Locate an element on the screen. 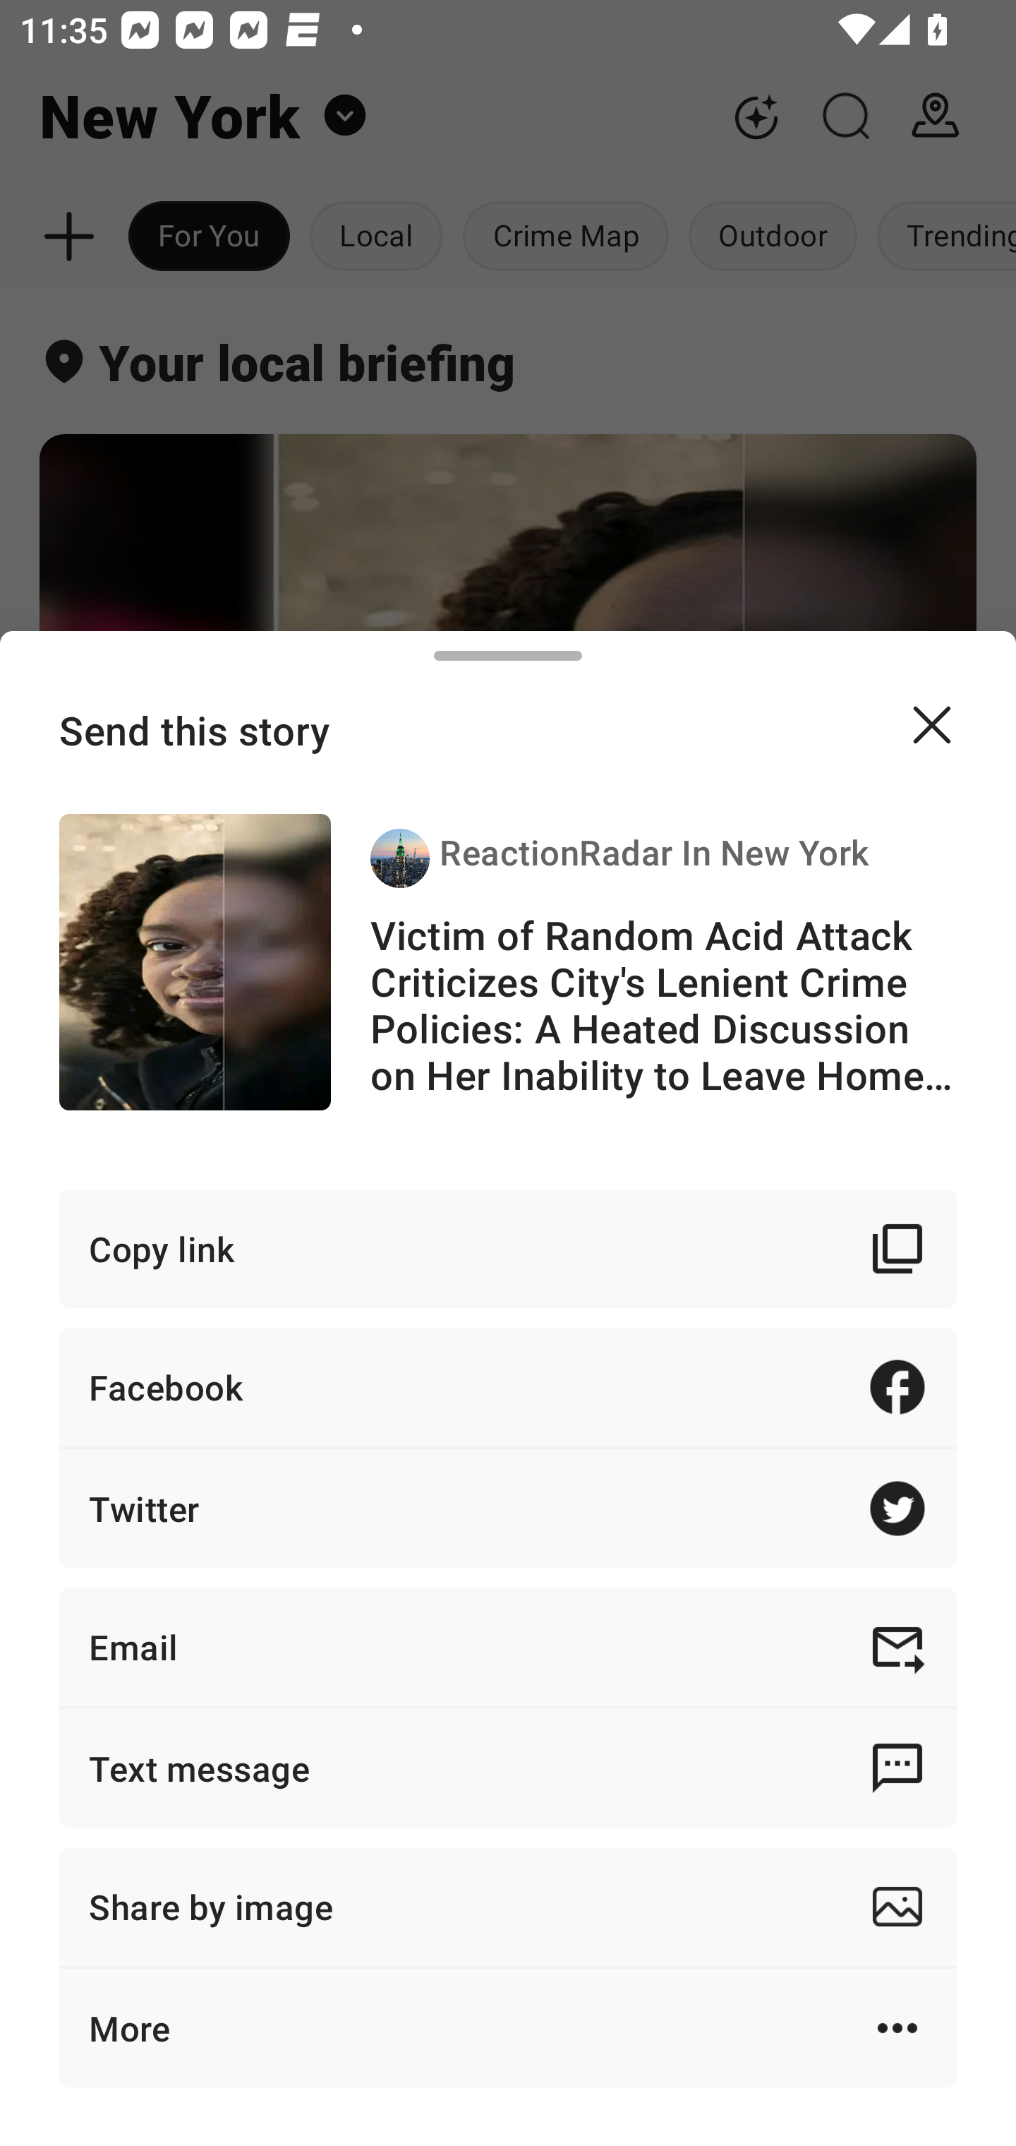 The height and width of the screenshot is (2146, 1016). Text message is located at coordinates (508, 1768).